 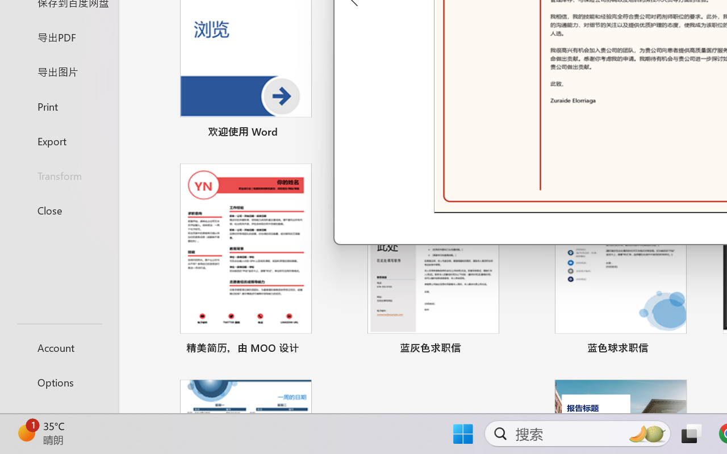 What do you see at coordinates (59, 106) in the screenshot?
I see `Print` at bounding box center [59, 106].